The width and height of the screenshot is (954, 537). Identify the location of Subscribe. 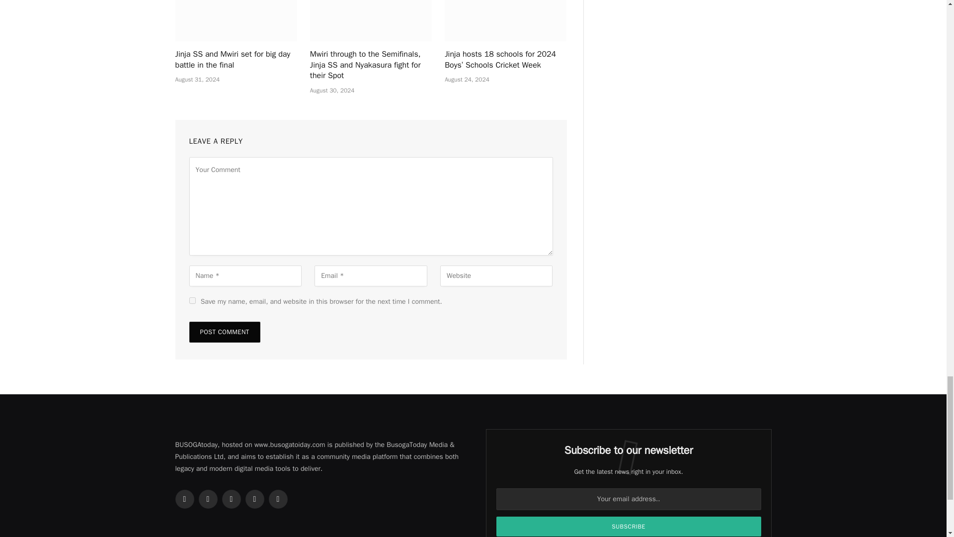
(628, 526).